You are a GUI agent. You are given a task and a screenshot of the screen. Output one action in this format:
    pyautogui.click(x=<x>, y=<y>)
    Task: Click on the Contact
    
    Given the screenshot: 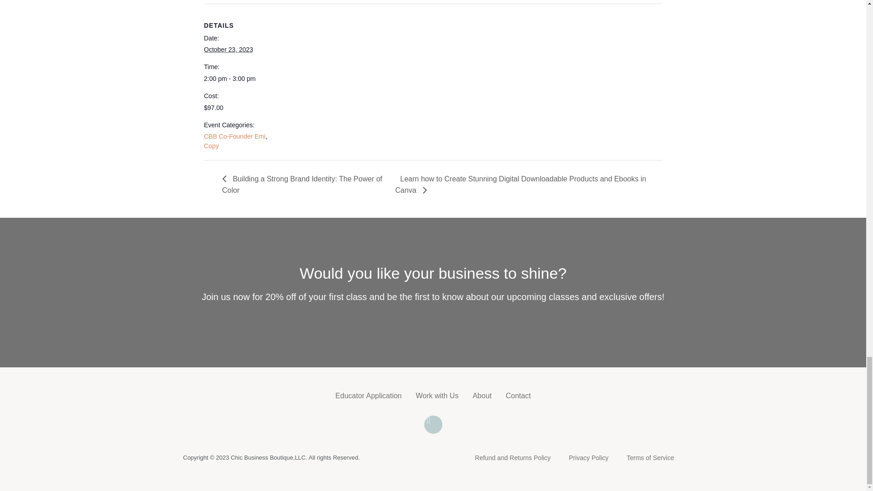 What is the action you would take?
    pyautogui.click(x=518, y=396)
    